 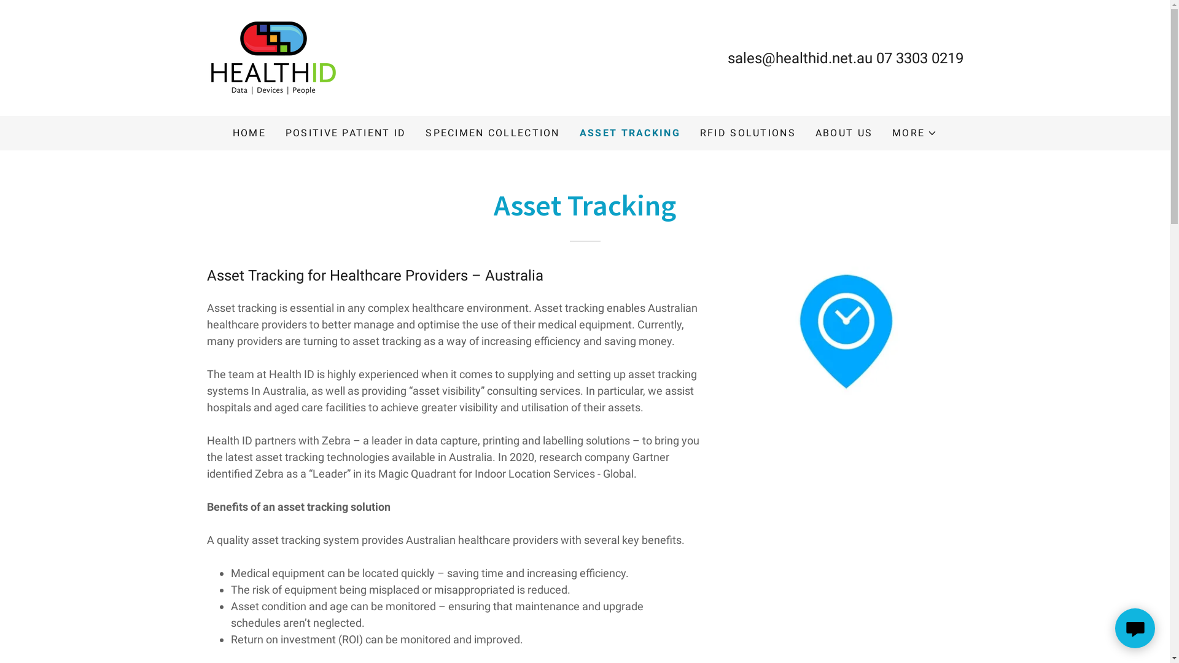 I want to click on SPECIMEN COLLECTION, so click(x=492, y=133).